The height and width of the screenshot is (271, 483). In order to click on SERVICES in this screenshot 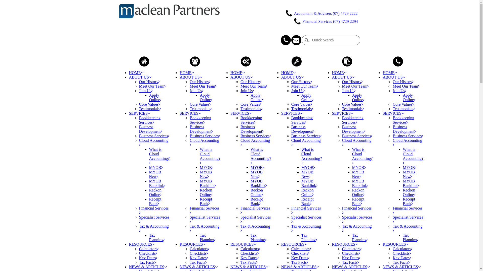, I will do `click(343, 113)`.